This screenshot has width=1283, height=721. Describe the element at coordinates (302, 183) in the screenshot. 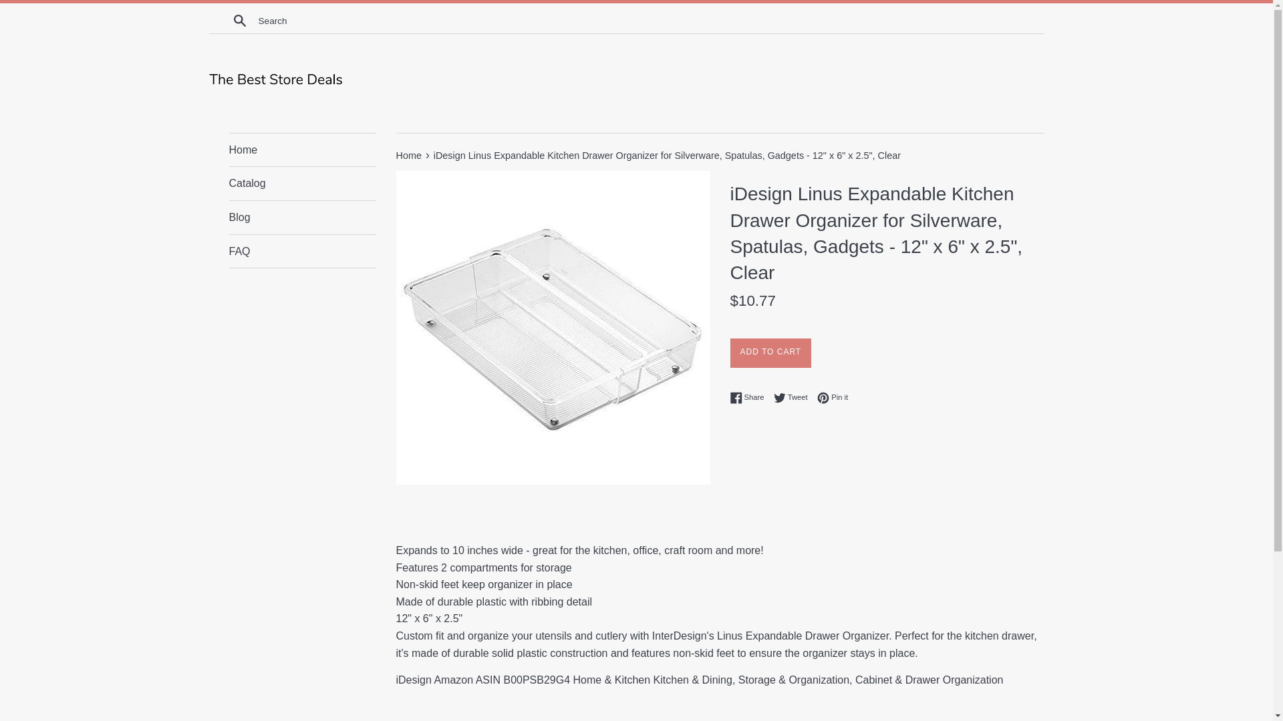

I see `Home` at that location.